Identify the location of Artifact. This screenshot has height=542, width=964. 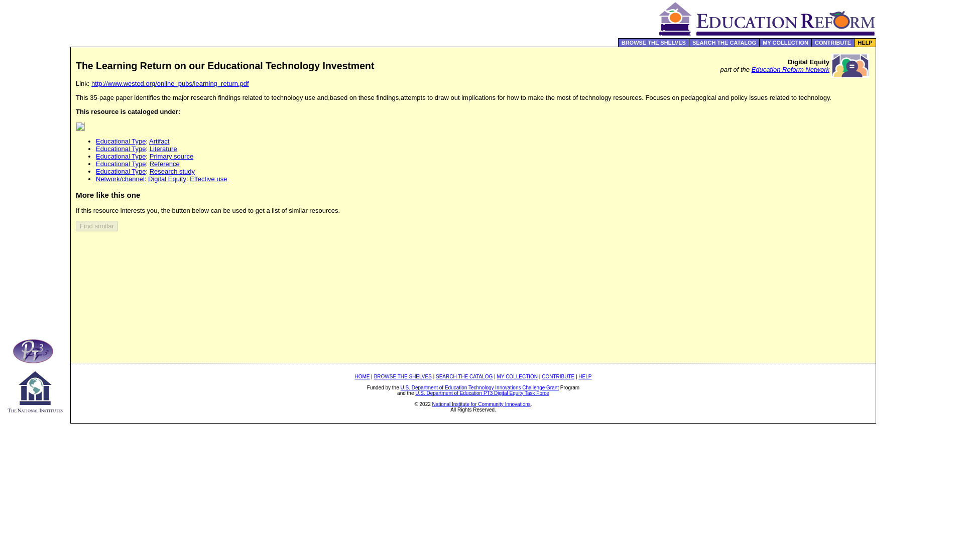
(159, 142).